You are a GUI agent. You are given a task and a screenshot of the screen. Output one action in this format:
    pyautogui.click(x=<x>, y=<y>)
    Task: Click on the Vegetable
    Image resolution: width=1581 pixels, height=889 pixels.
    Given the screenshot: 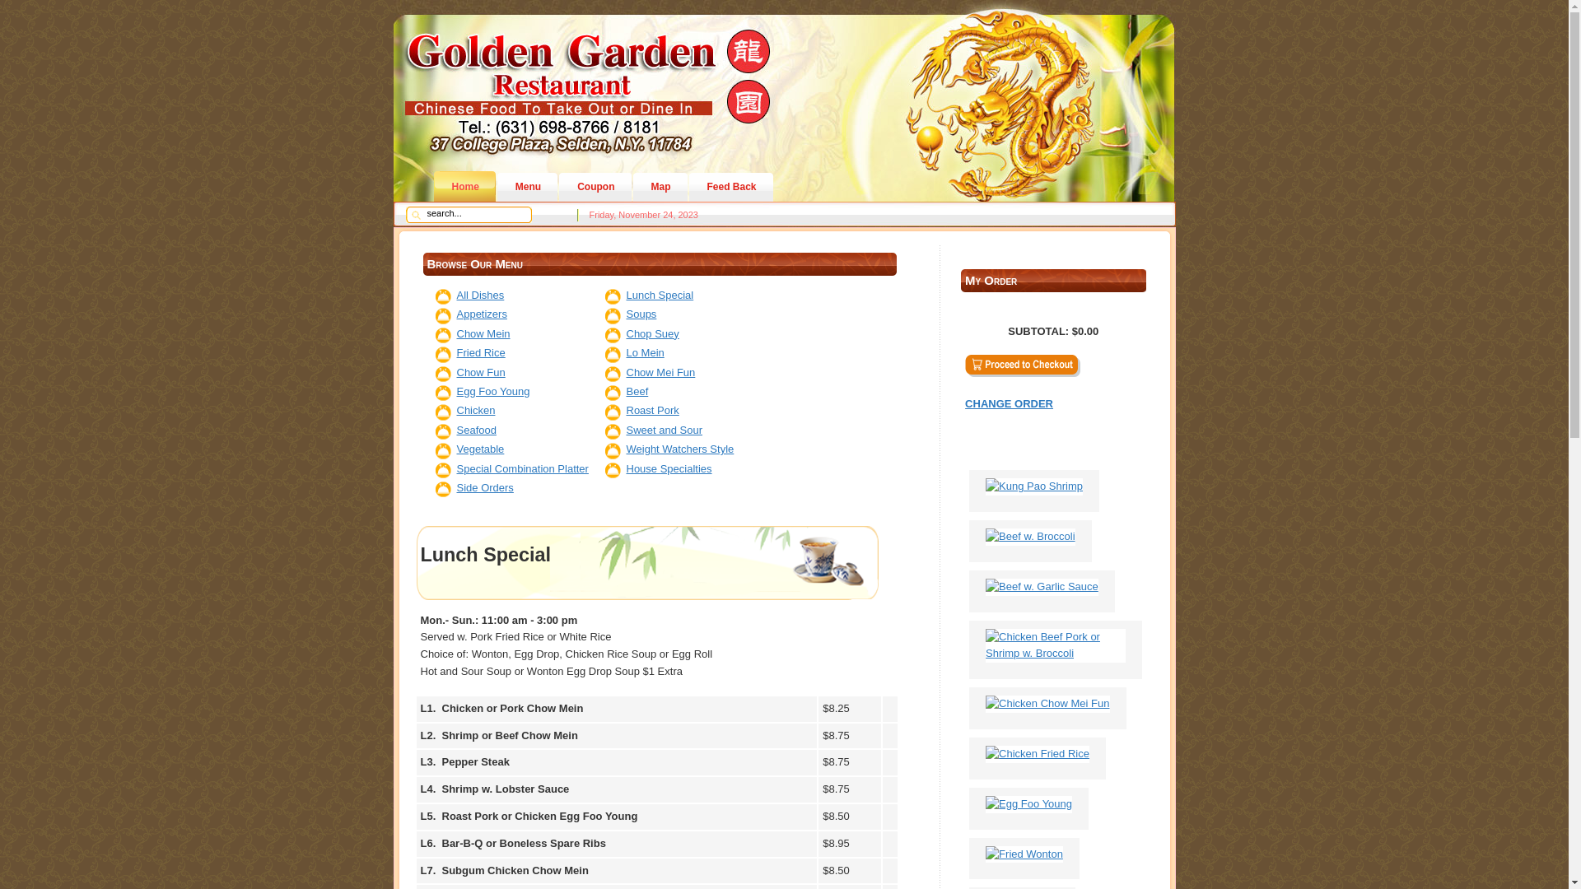 What is the action you would take?
    pyautogui.click(x=480, y=449)
    